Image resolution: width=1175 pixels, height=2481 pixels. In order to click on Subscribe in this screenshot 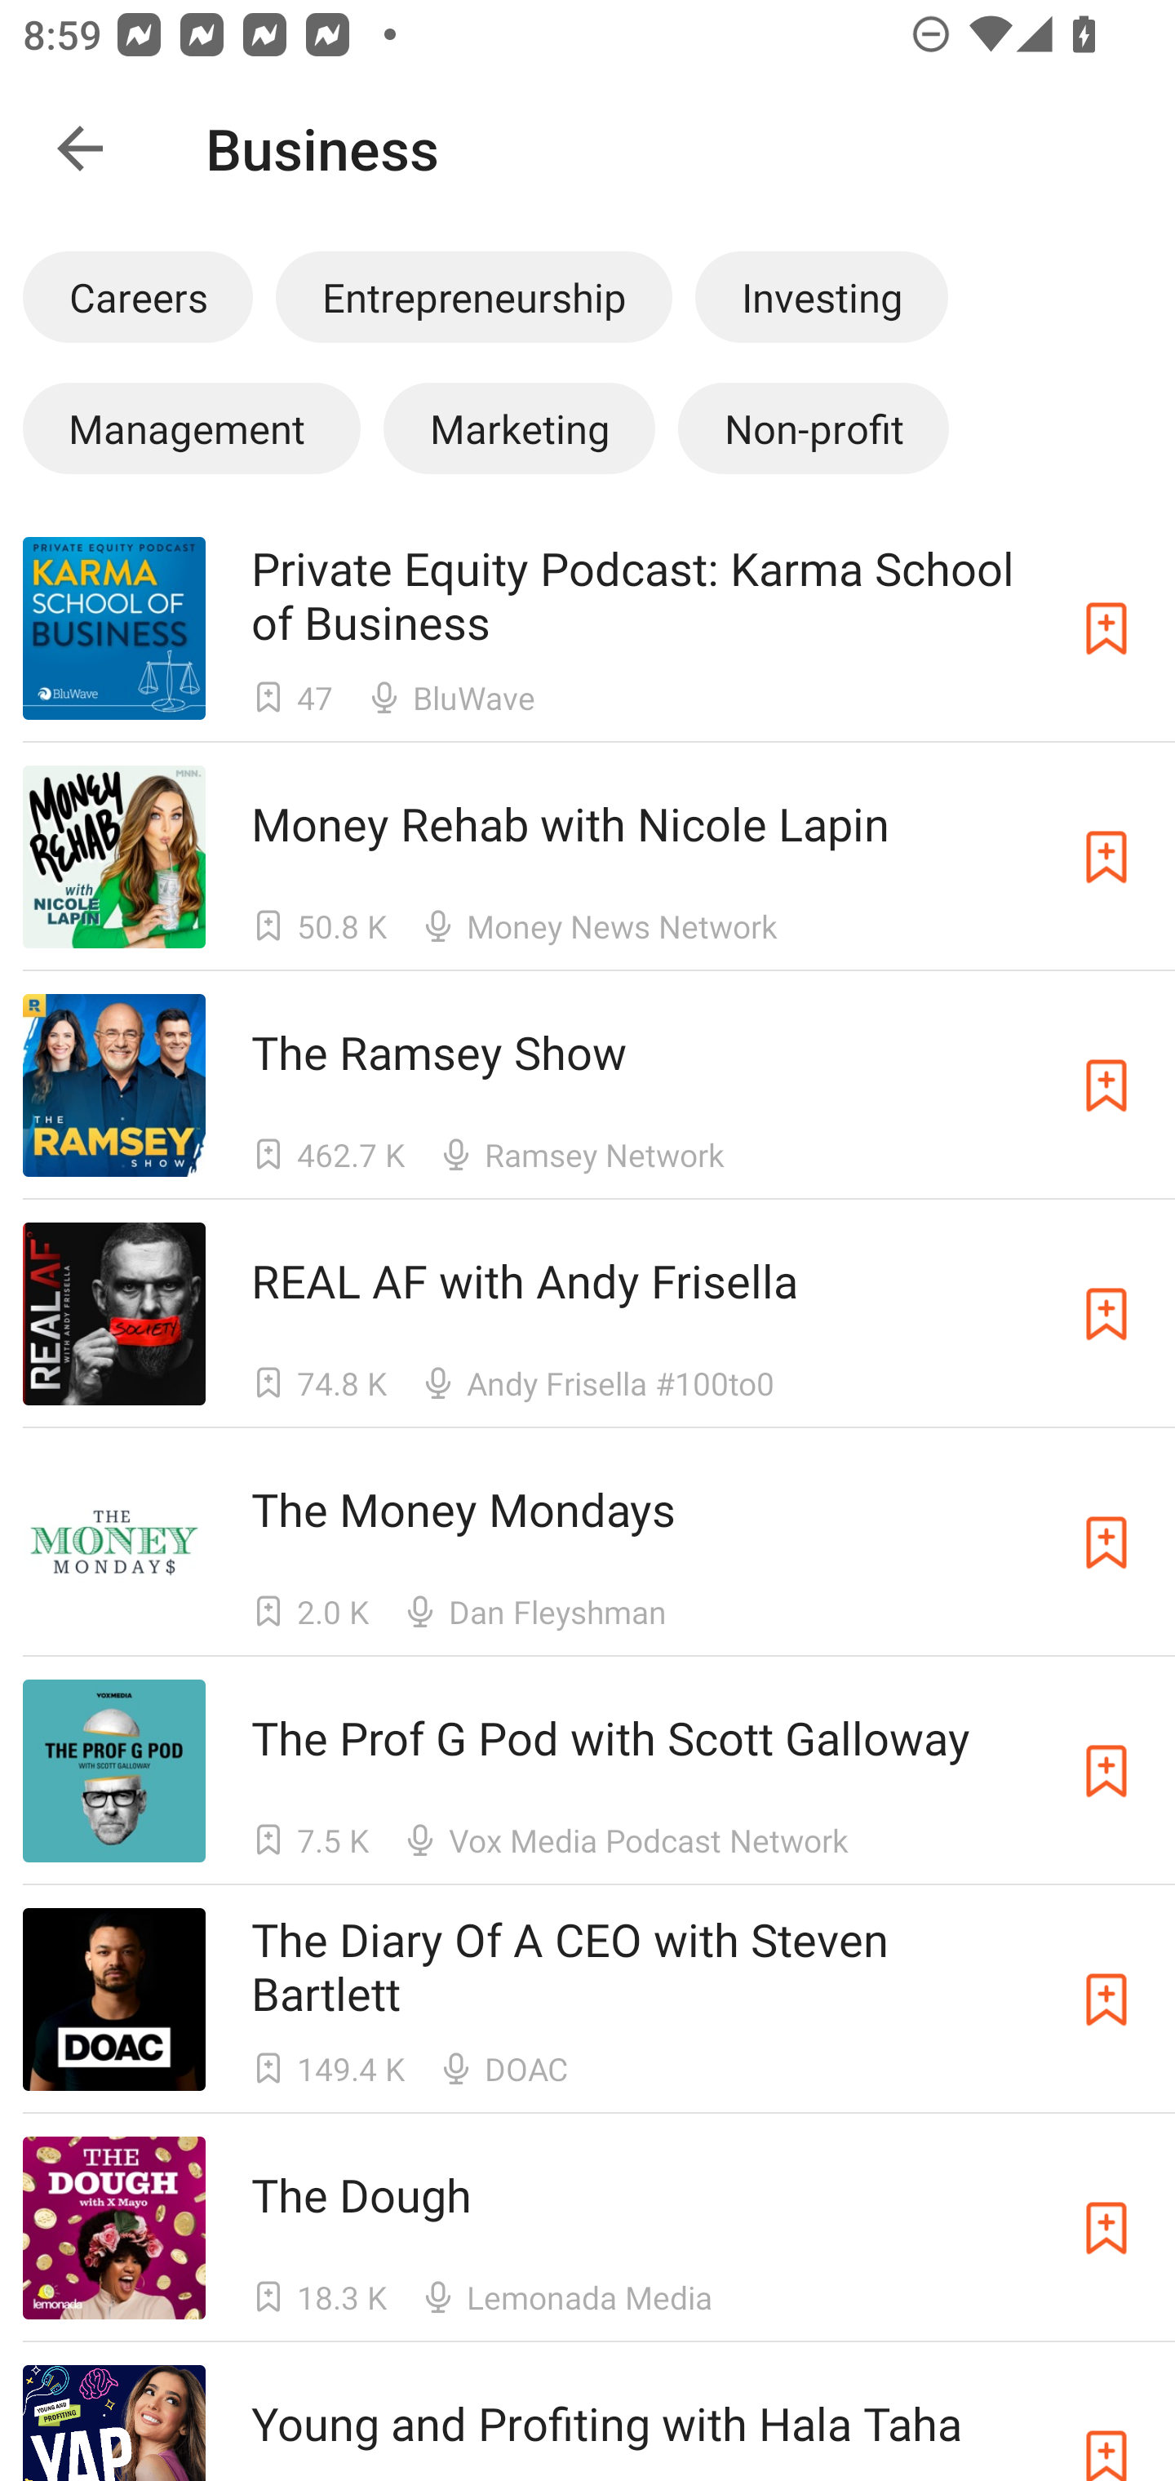, I will do `click(1106, 627)`.